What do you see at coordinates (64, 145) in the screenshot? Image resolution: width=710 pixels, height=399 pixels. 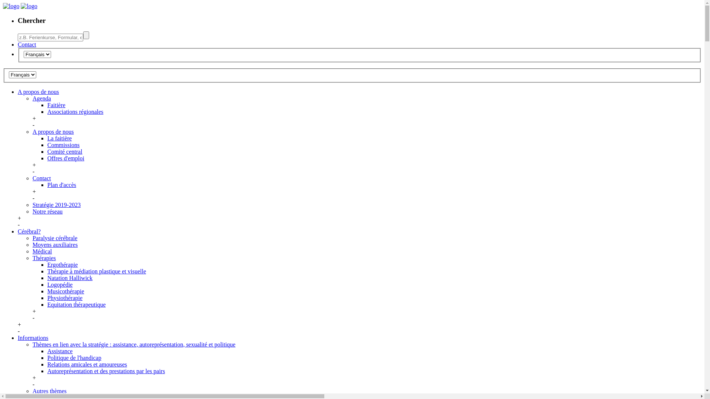 I see `Commissions` at bounding box center [64, 145].